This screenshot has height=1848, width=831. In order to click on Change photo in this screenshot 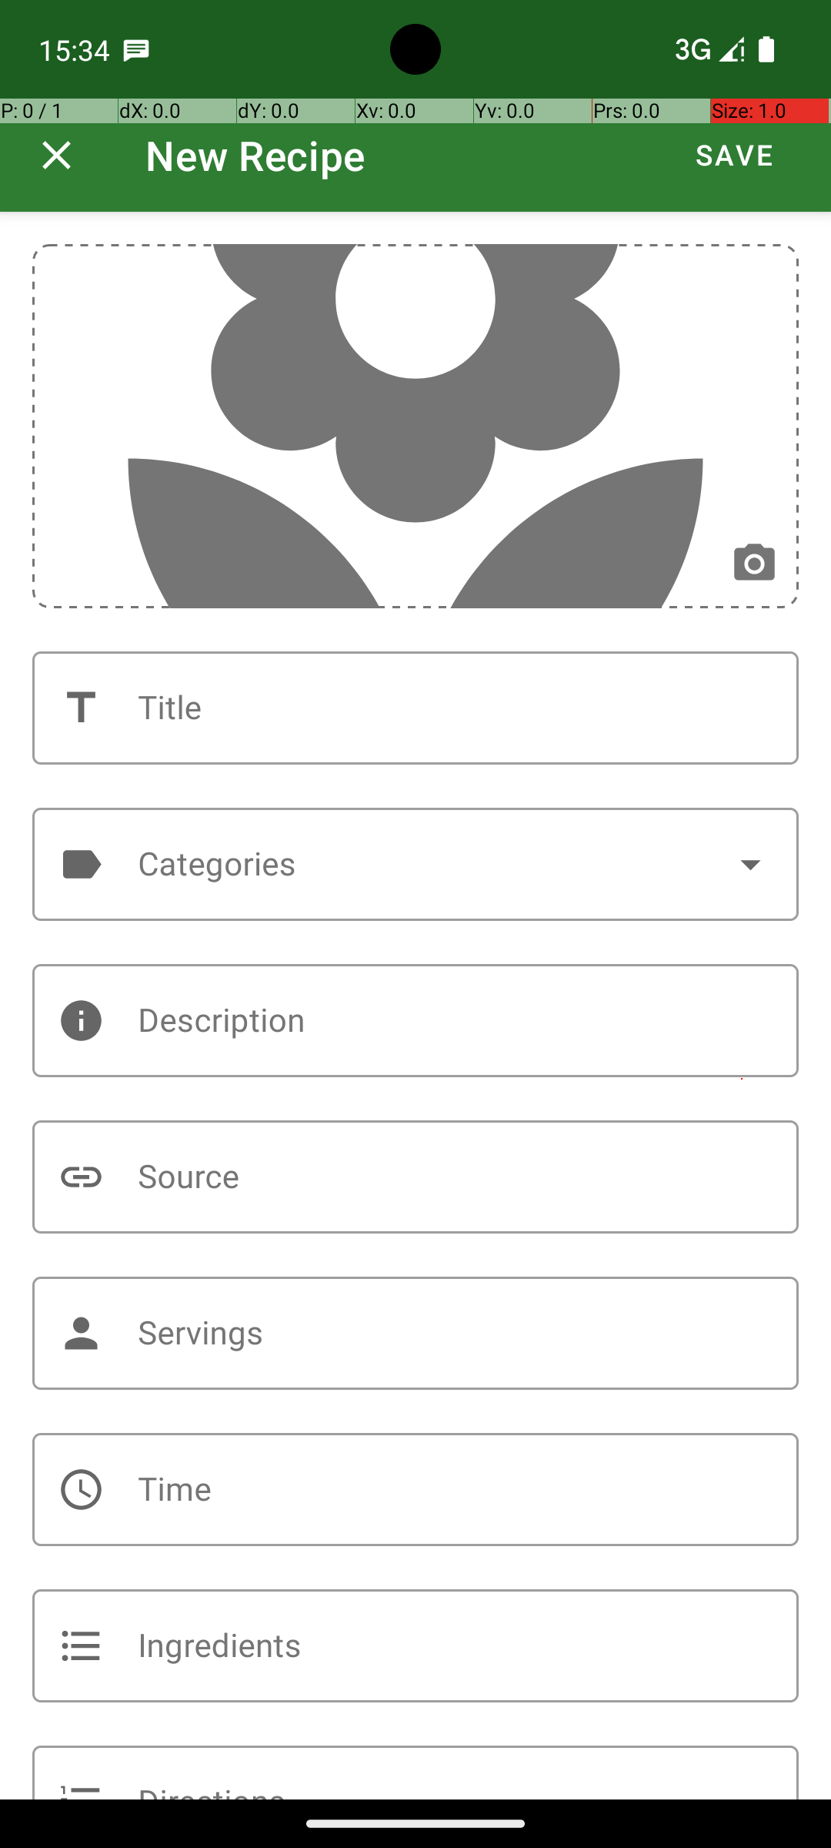, I will do `click(754, 564)`.